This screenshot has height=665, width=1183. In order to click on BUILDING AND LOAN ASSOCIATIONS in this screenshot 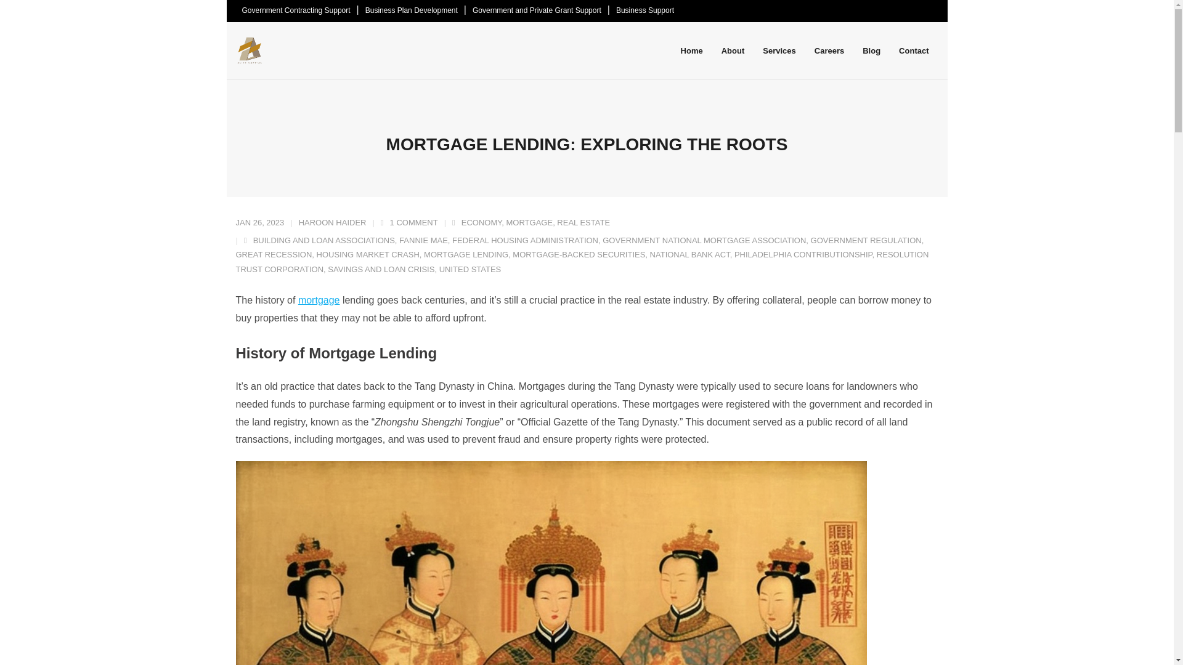, I will do `click(324, 240)`.